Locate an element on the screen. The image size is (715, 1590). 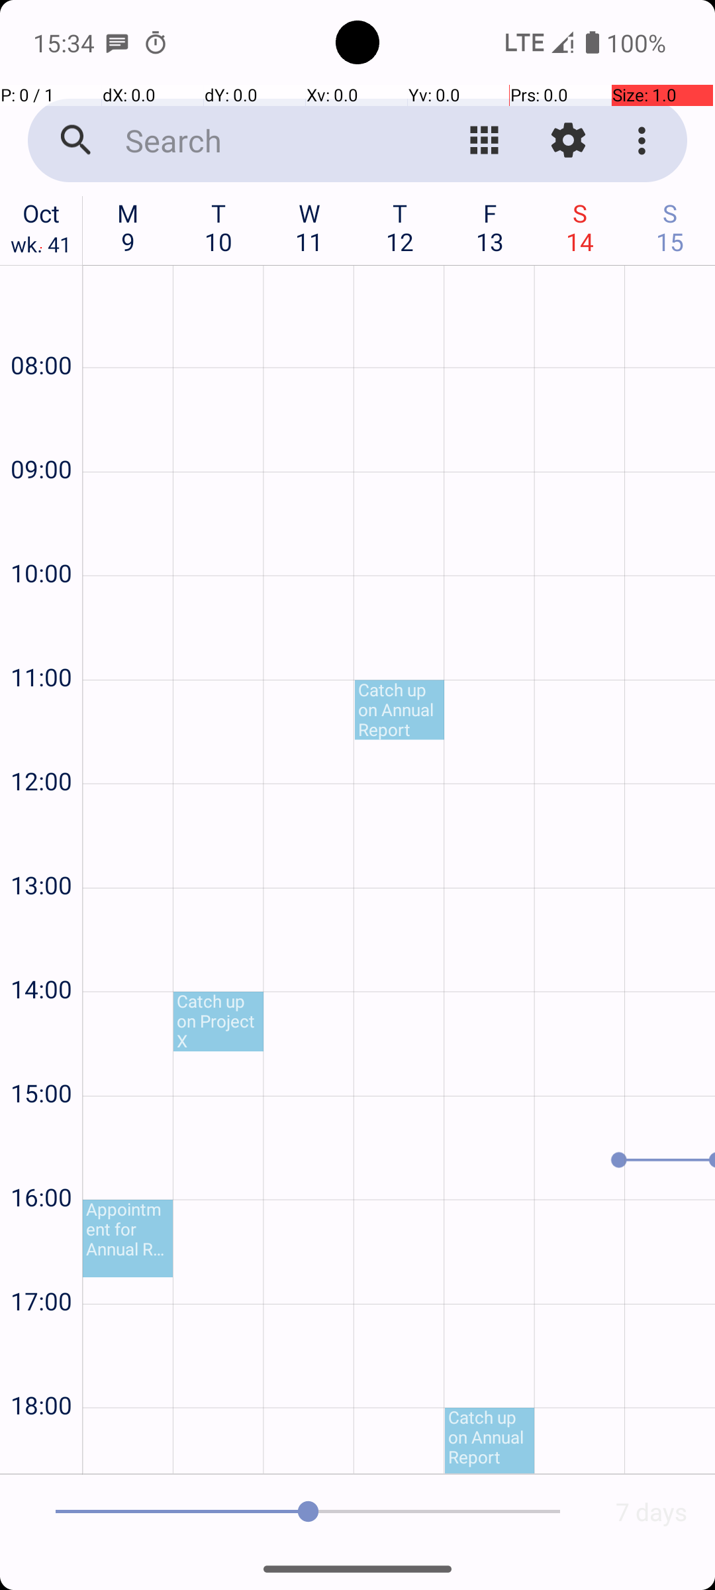
F
13 is located at coordinates (490, 227).